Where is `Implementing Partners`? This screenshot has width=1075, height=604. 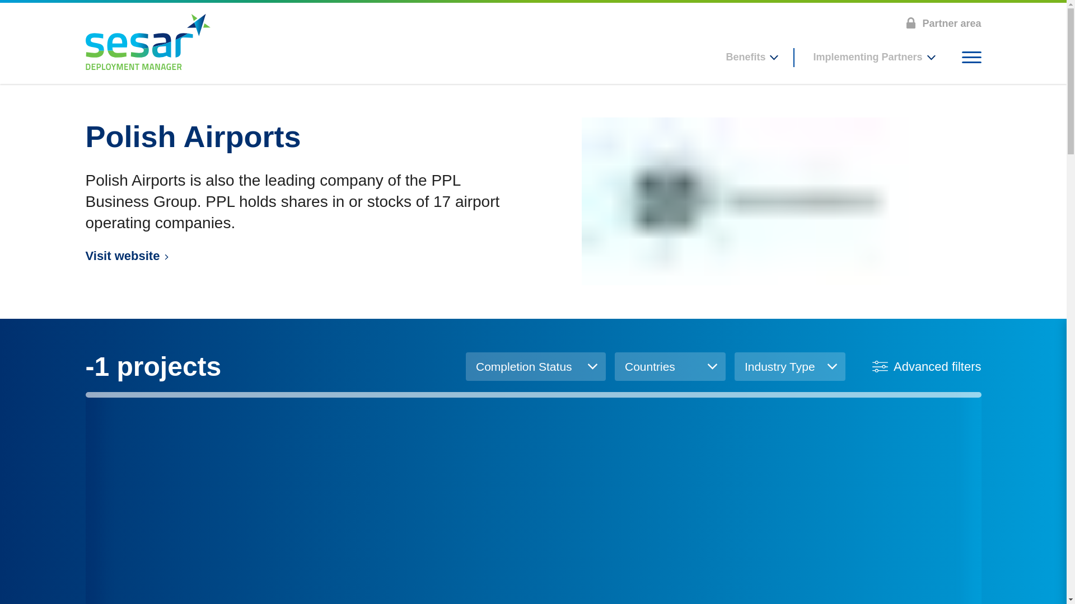
Implementing Partners is located at coordinates (872, 57).